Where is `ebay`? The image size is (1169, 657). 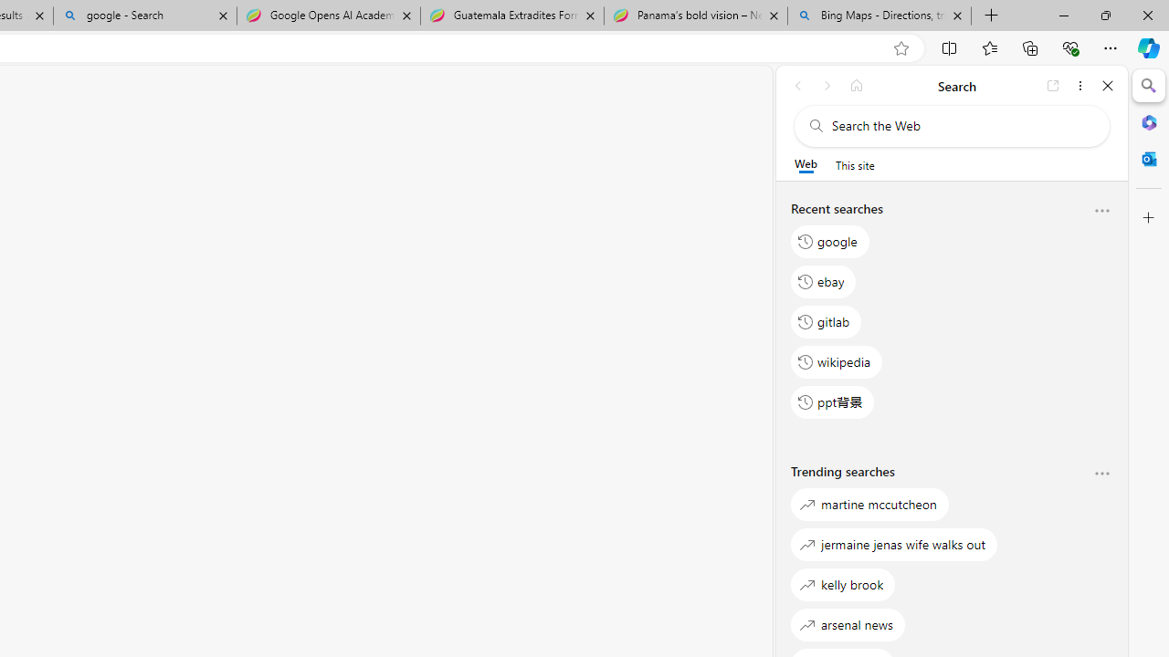 ebay is located at coordinates (824, 281).